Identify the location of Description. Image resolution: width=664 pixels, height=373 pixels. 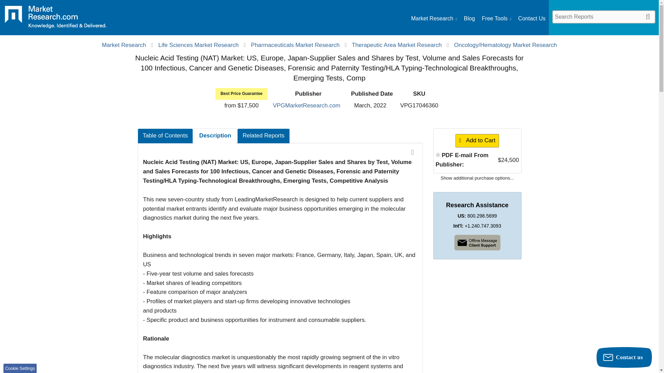
(215, 135).